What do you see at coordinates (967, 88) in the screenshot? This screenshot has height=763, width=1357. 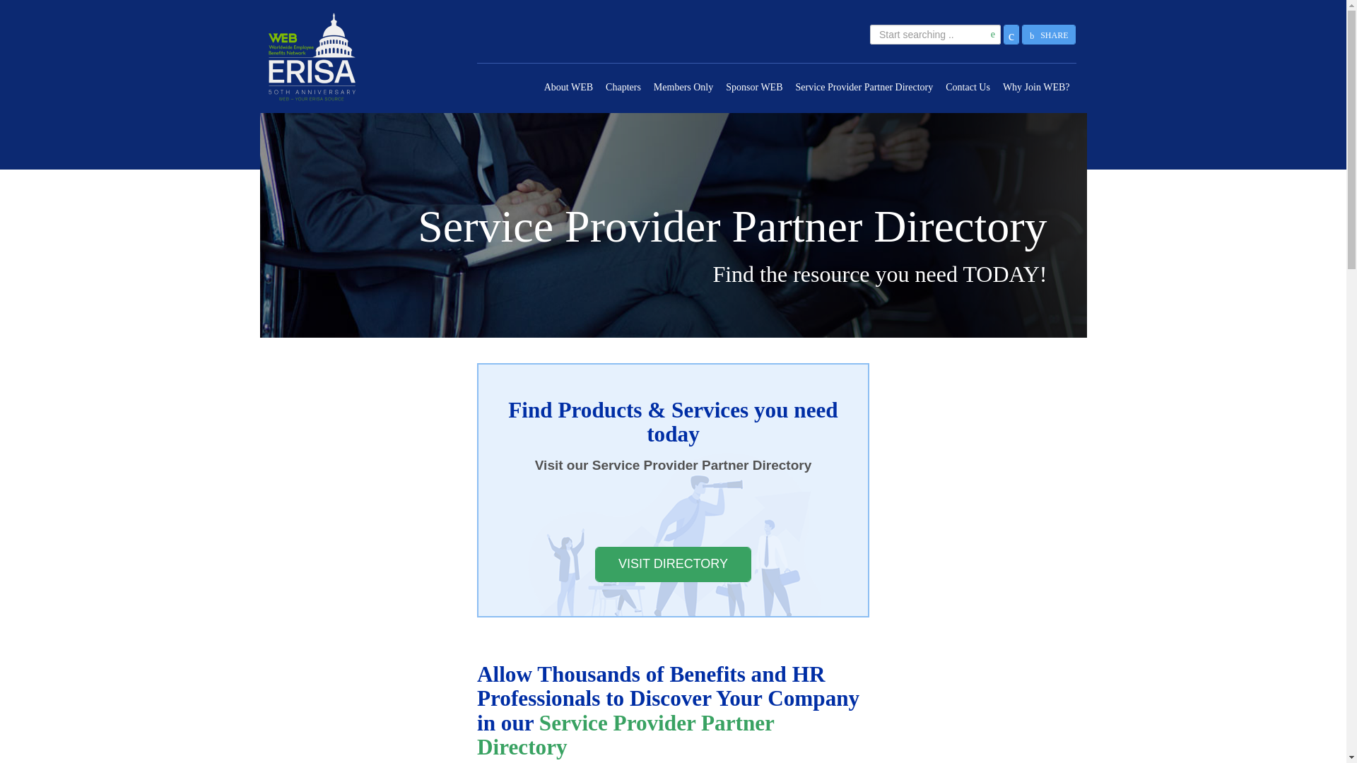 I see `Contact Us` at bounding box center [967, 88].